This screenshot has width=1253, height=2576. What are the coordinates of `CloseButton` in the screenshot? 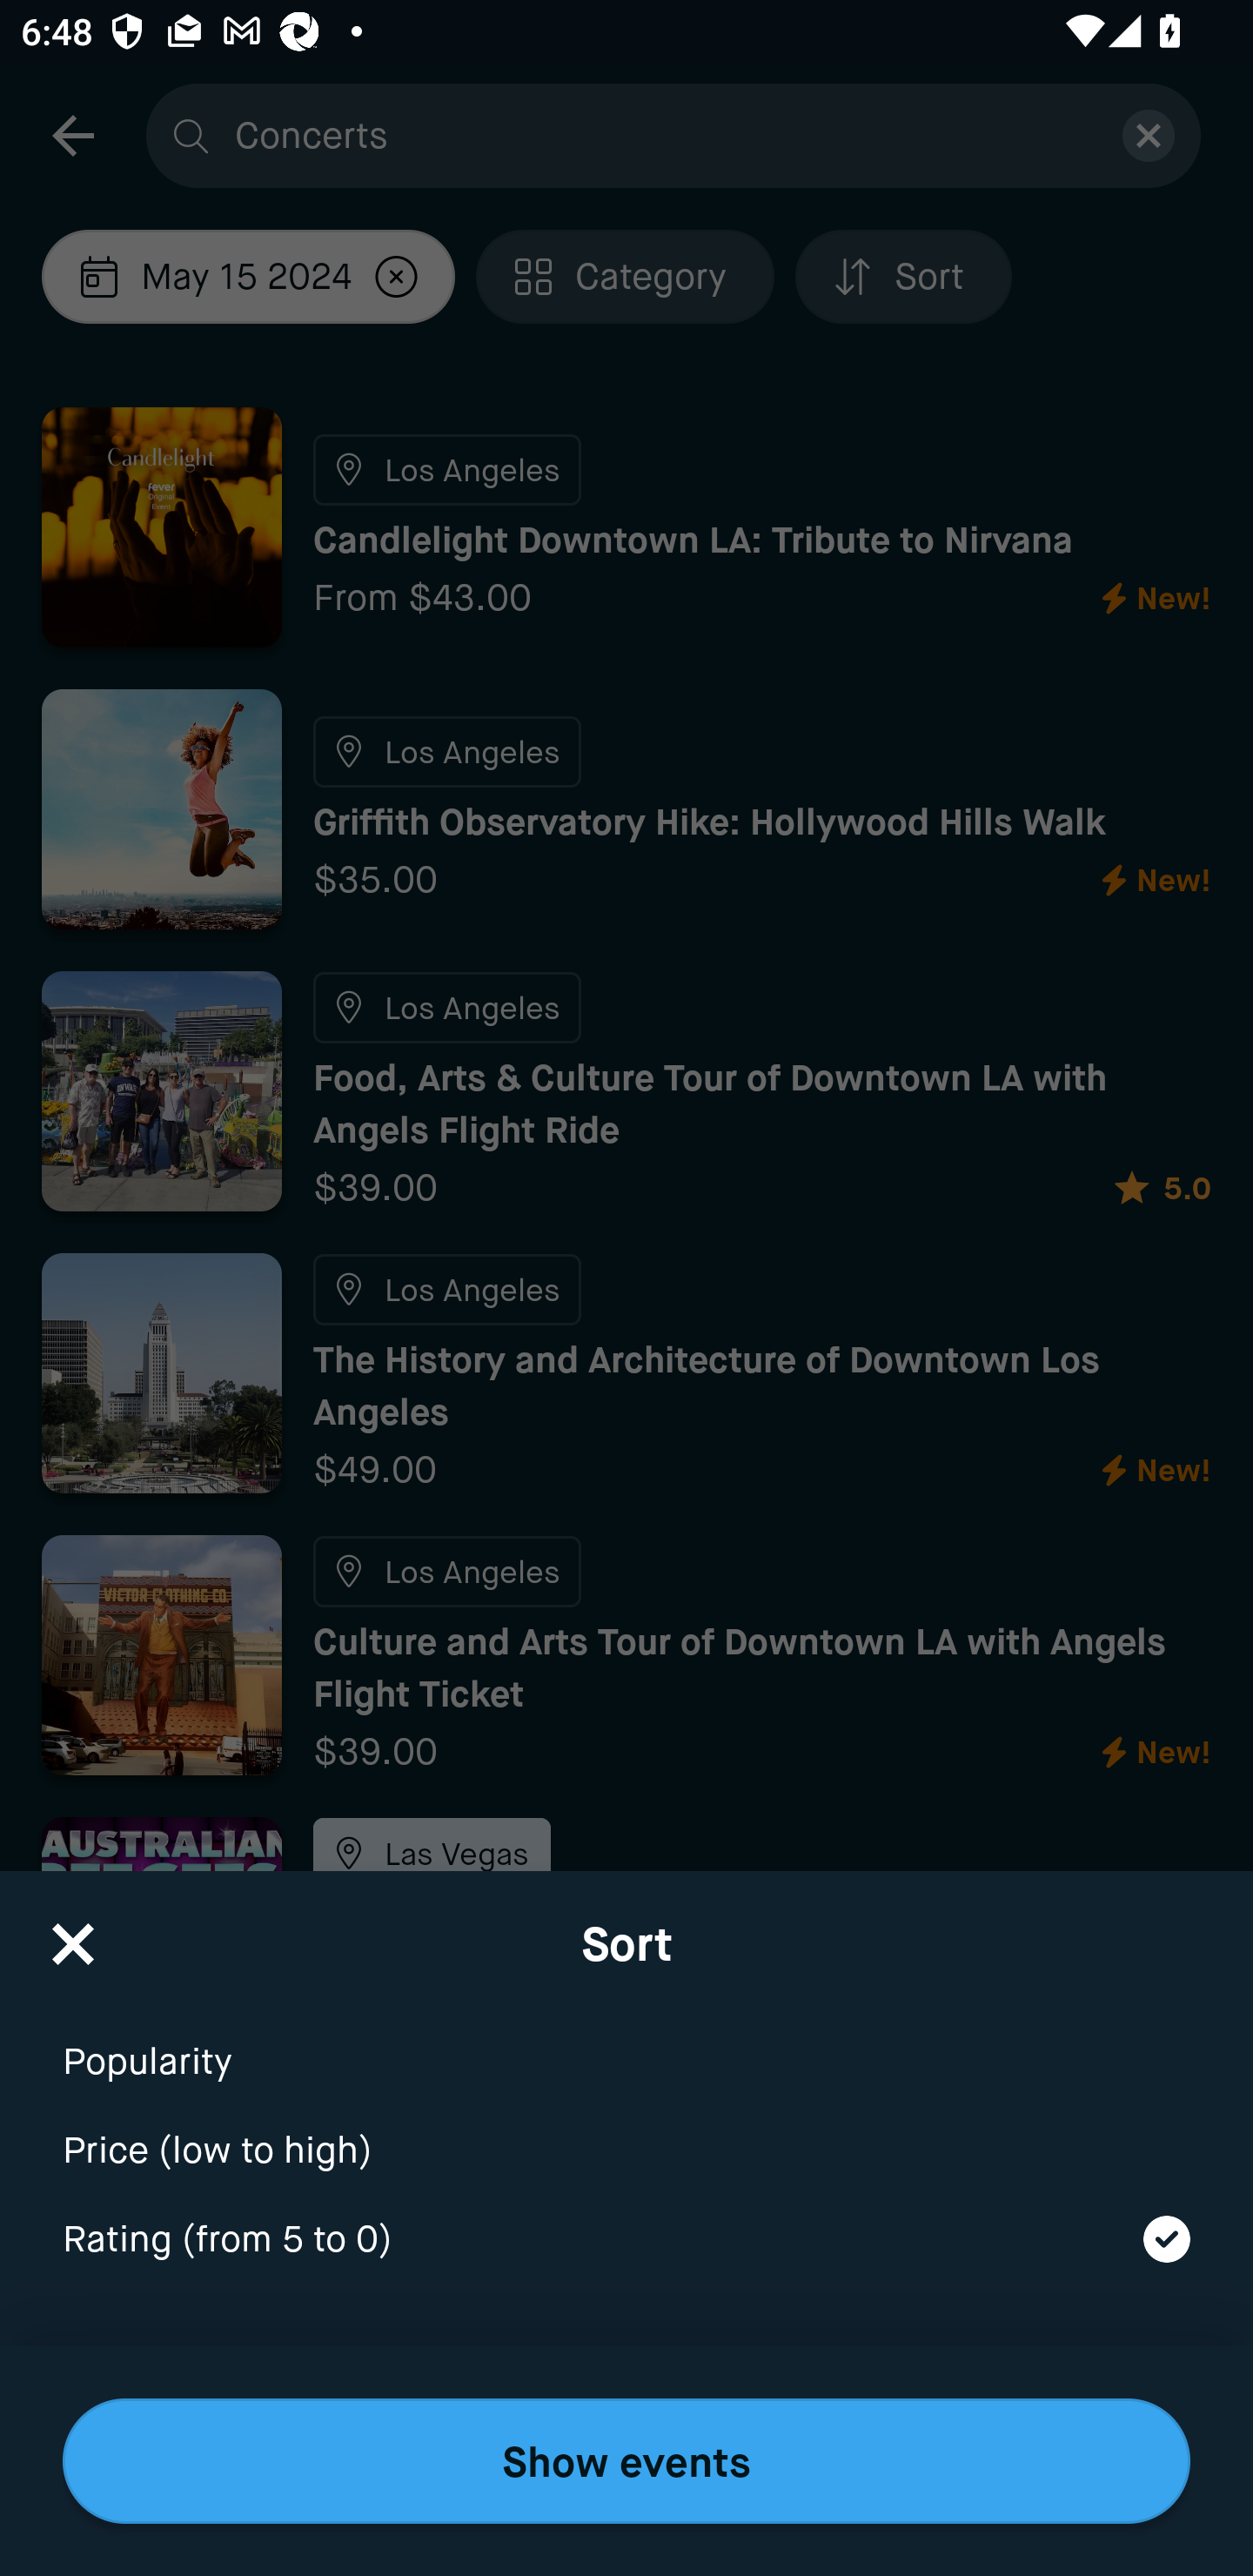 It's located at (73, 1934).